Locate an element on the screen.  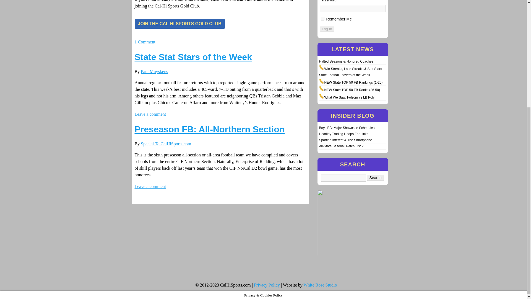
Permalink to Hearlihy Trading Hoops For Links is located at coordinates (343, 134).